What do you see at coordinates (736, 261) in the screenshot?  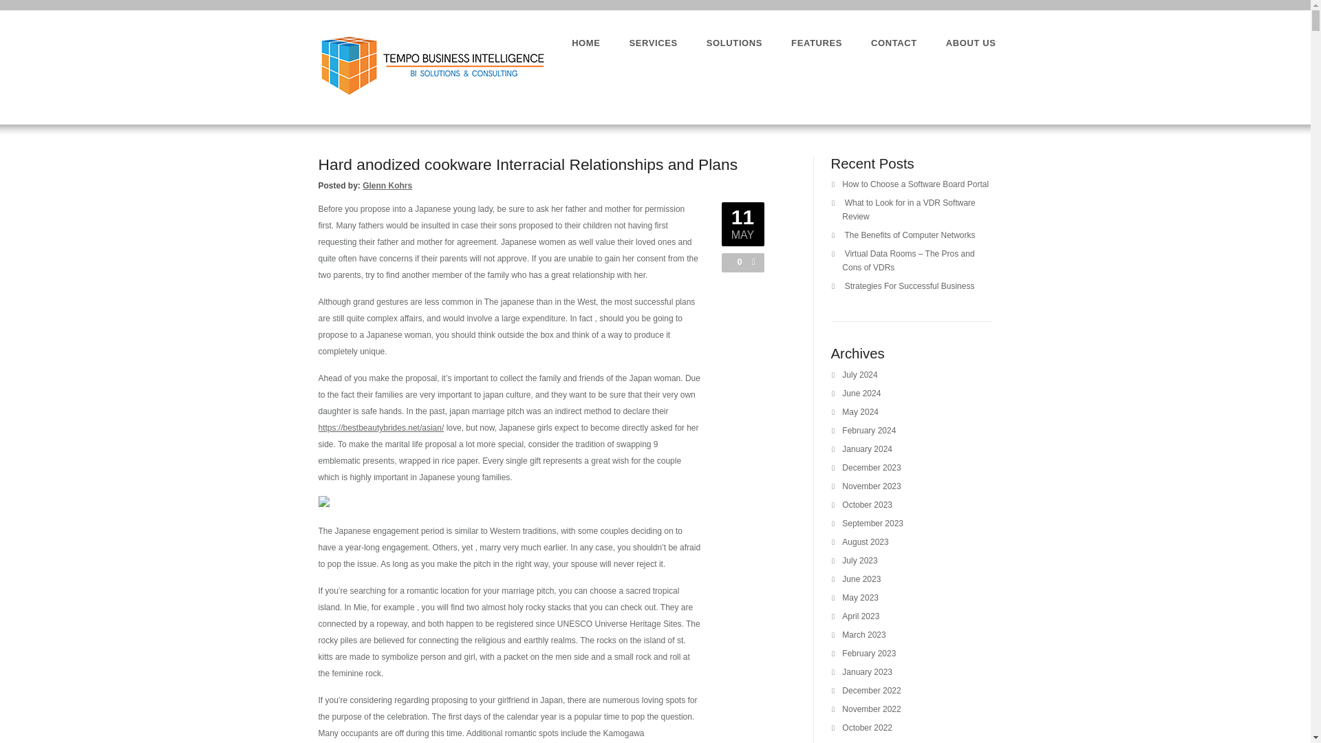 I see `0` at bounding box center [736, 261].